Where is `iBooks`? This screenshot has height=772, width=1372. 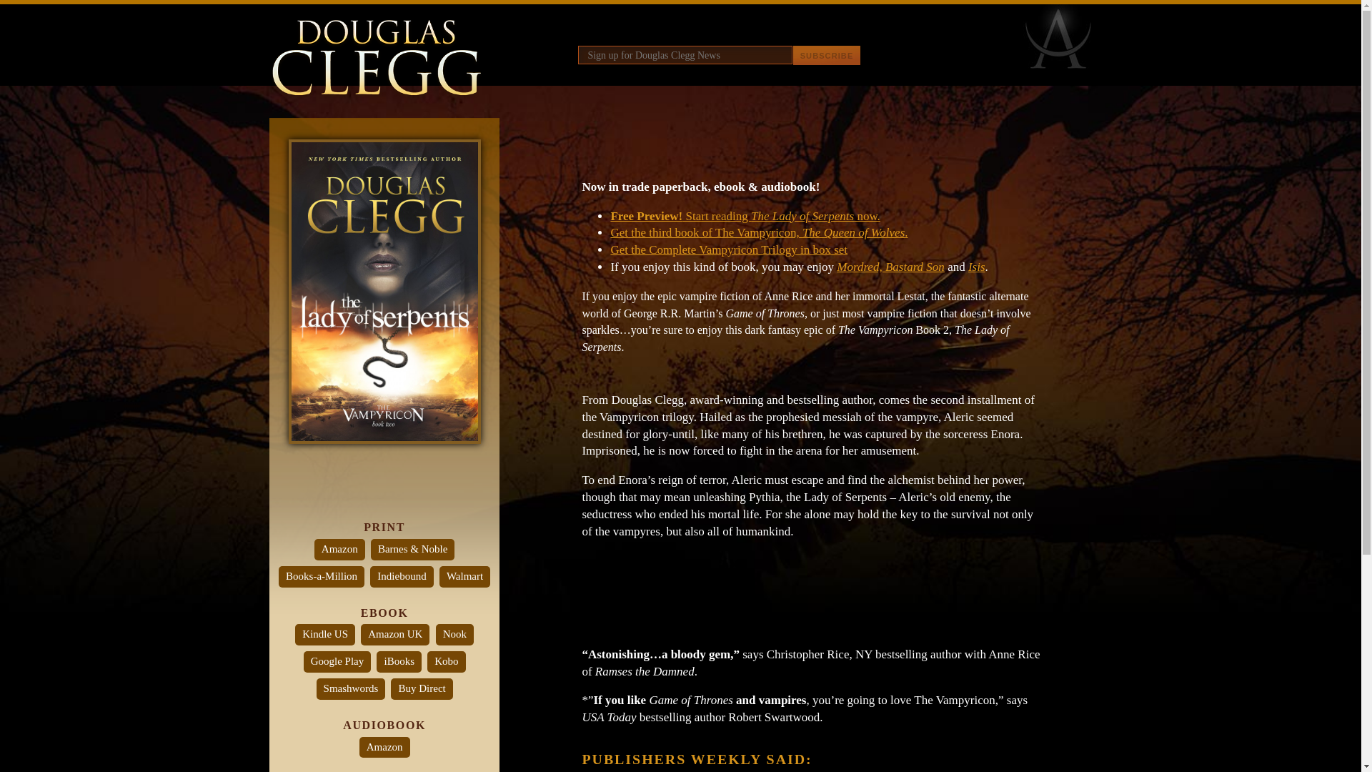 iBooks is located at coordinates (399, 662).